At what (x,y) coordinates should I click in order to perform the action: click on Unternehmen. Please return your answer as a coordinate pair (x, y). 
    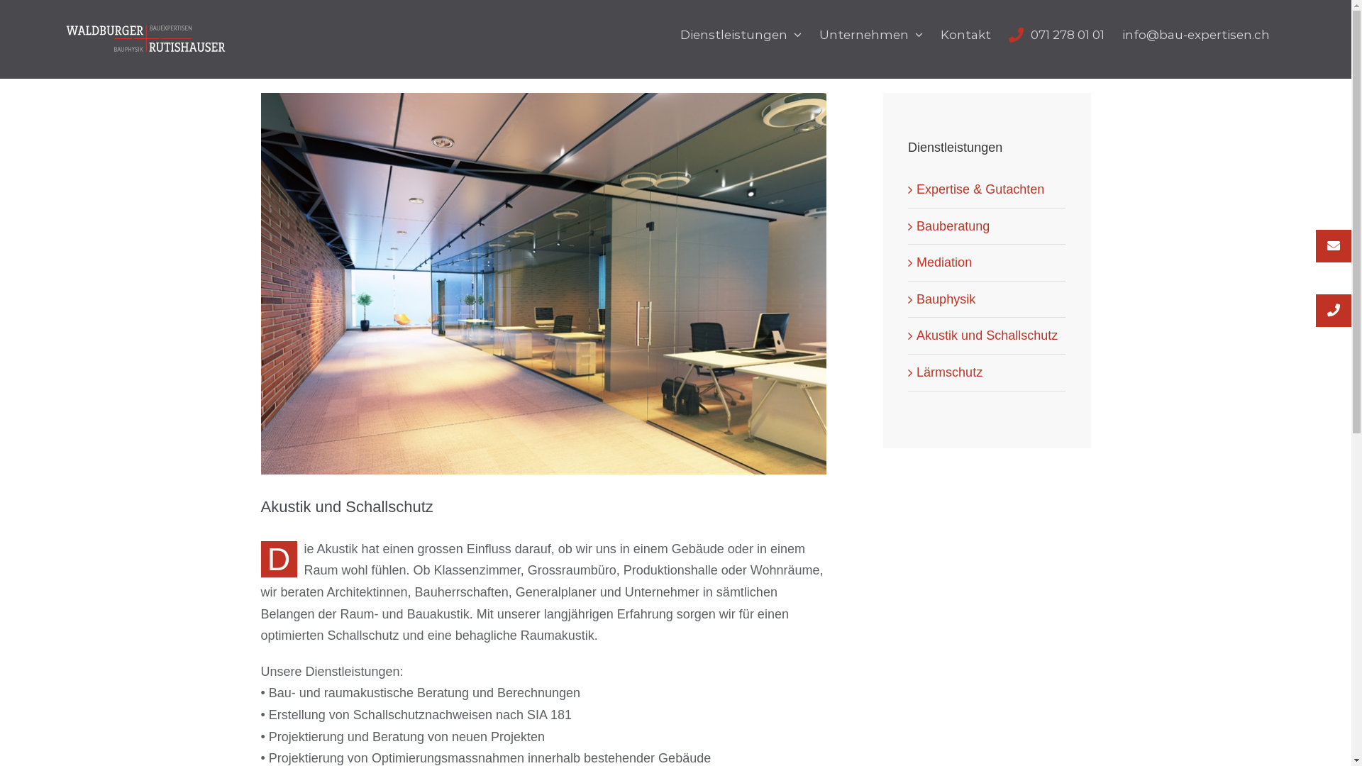
    Looking at the image, I should click on (870, 34).